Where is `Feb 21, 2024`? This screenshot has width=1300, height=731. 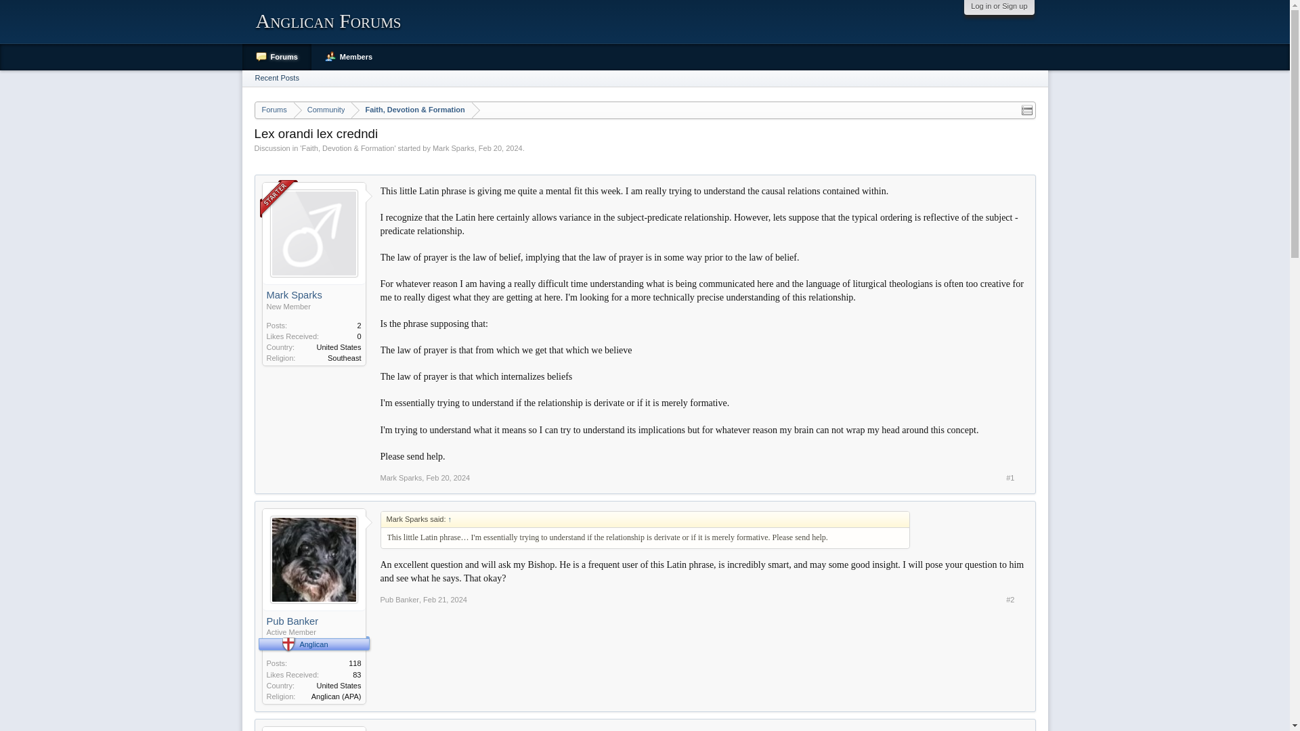 Feb 21, 2024 is located at coordinates (445, 600).